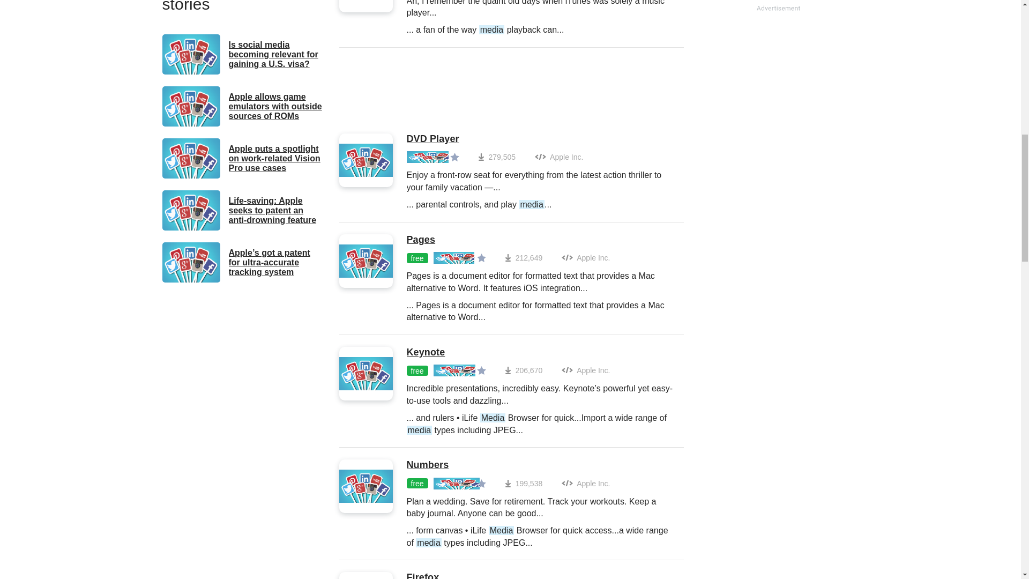  What do you see at coordinates (539, 465) in the screenshot?
I see `Numbers` at bounding box center [539, 465].